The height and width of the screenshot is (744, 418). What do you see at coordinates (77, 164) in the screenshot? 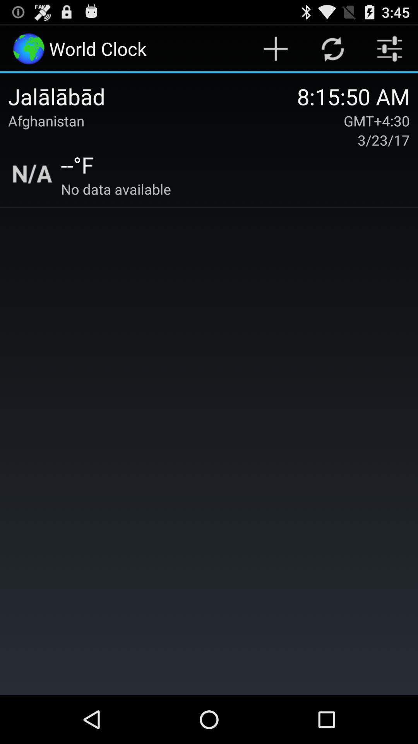
I see `press the item to the left of 3/23/17 app` at bounding box center [77, 164].